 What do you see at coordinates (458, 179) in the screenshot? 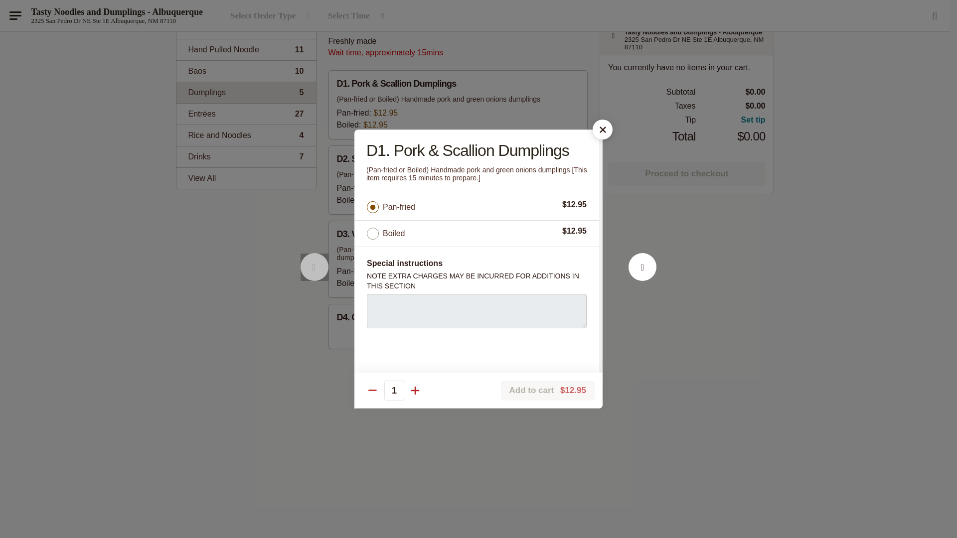
I see `D2. Samsum Dumplings` at bounding box center [458, 179].